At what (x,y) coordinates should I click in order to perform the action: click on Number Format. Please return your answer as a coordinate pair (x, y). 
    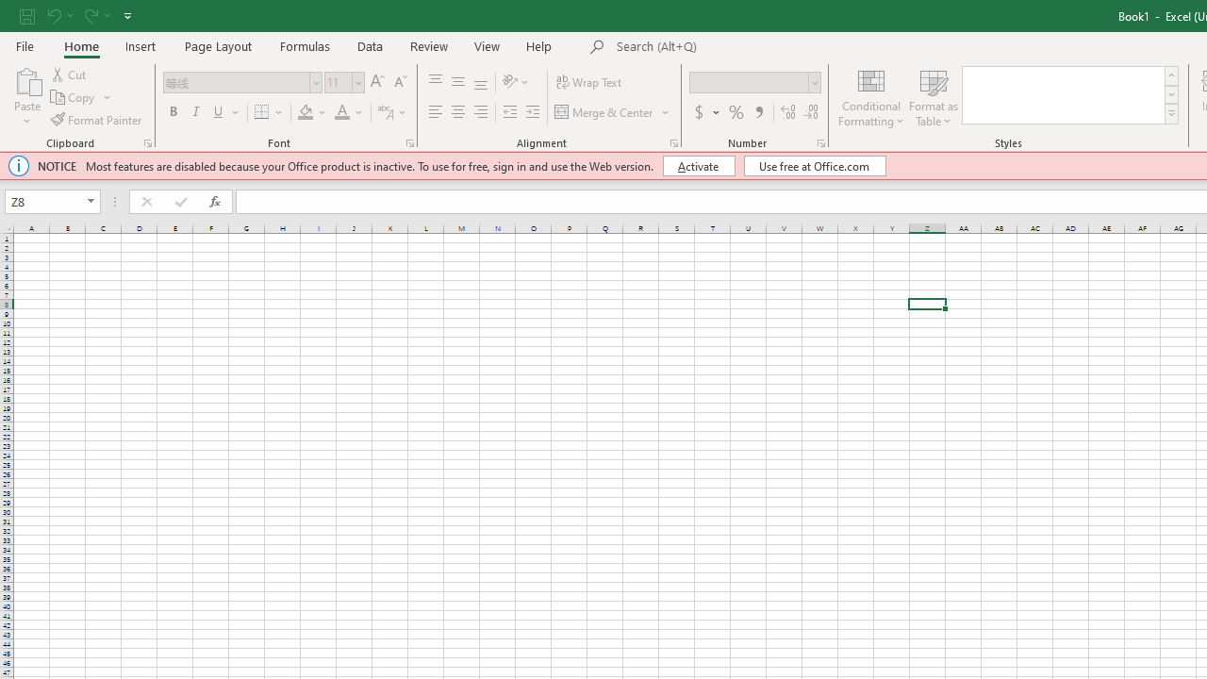
    Looking at the image, I should click on (749, 82).